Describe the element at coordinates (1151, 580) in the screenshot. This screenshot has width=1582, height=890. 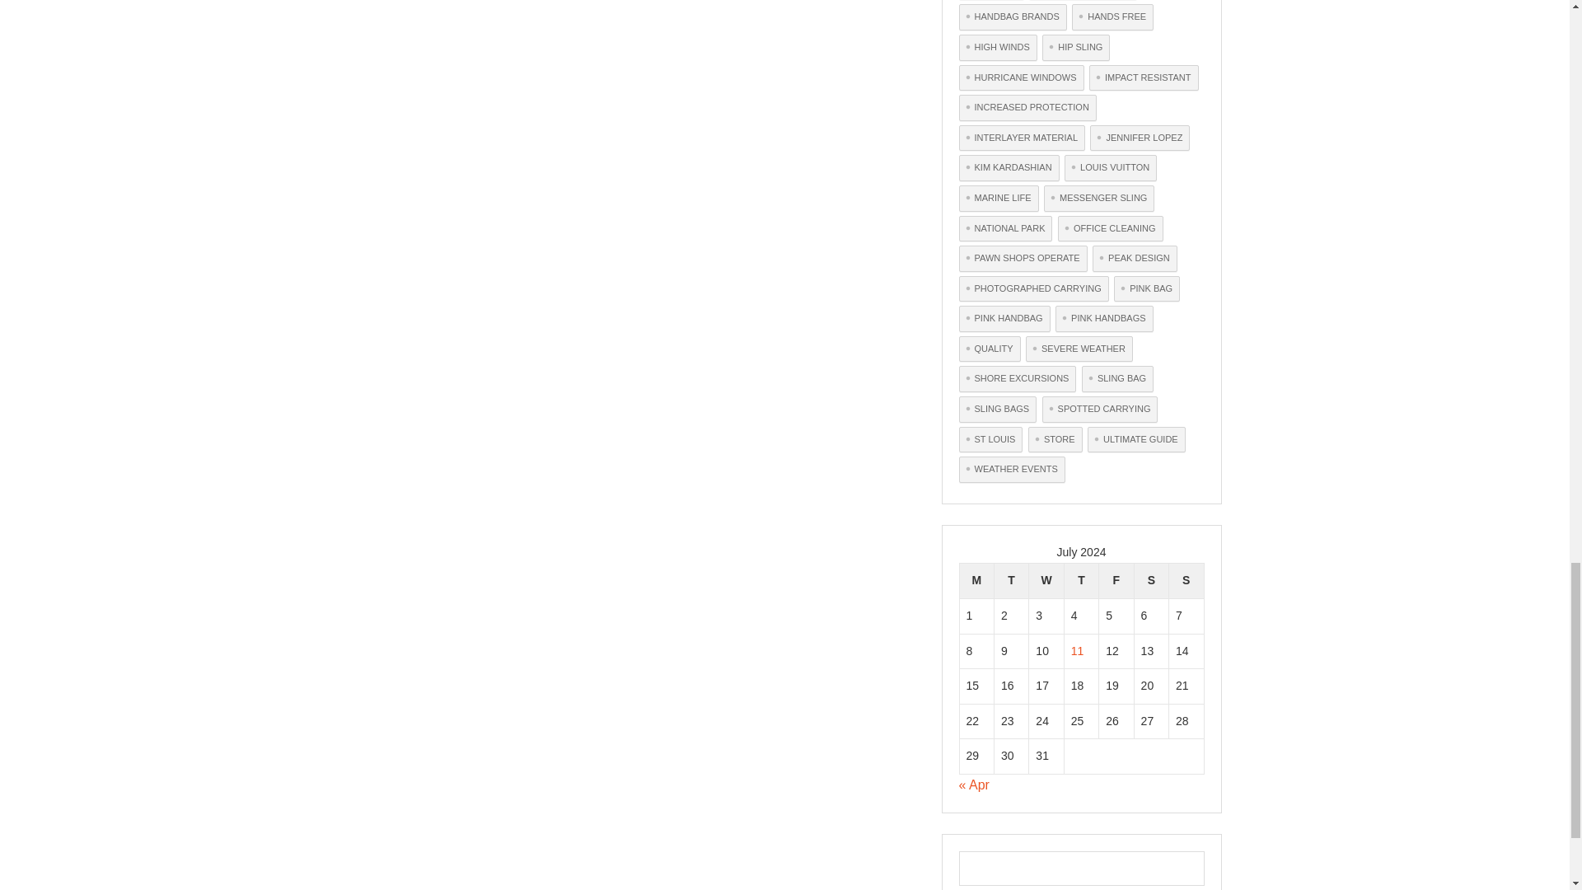
I see `Saturday` at that location.